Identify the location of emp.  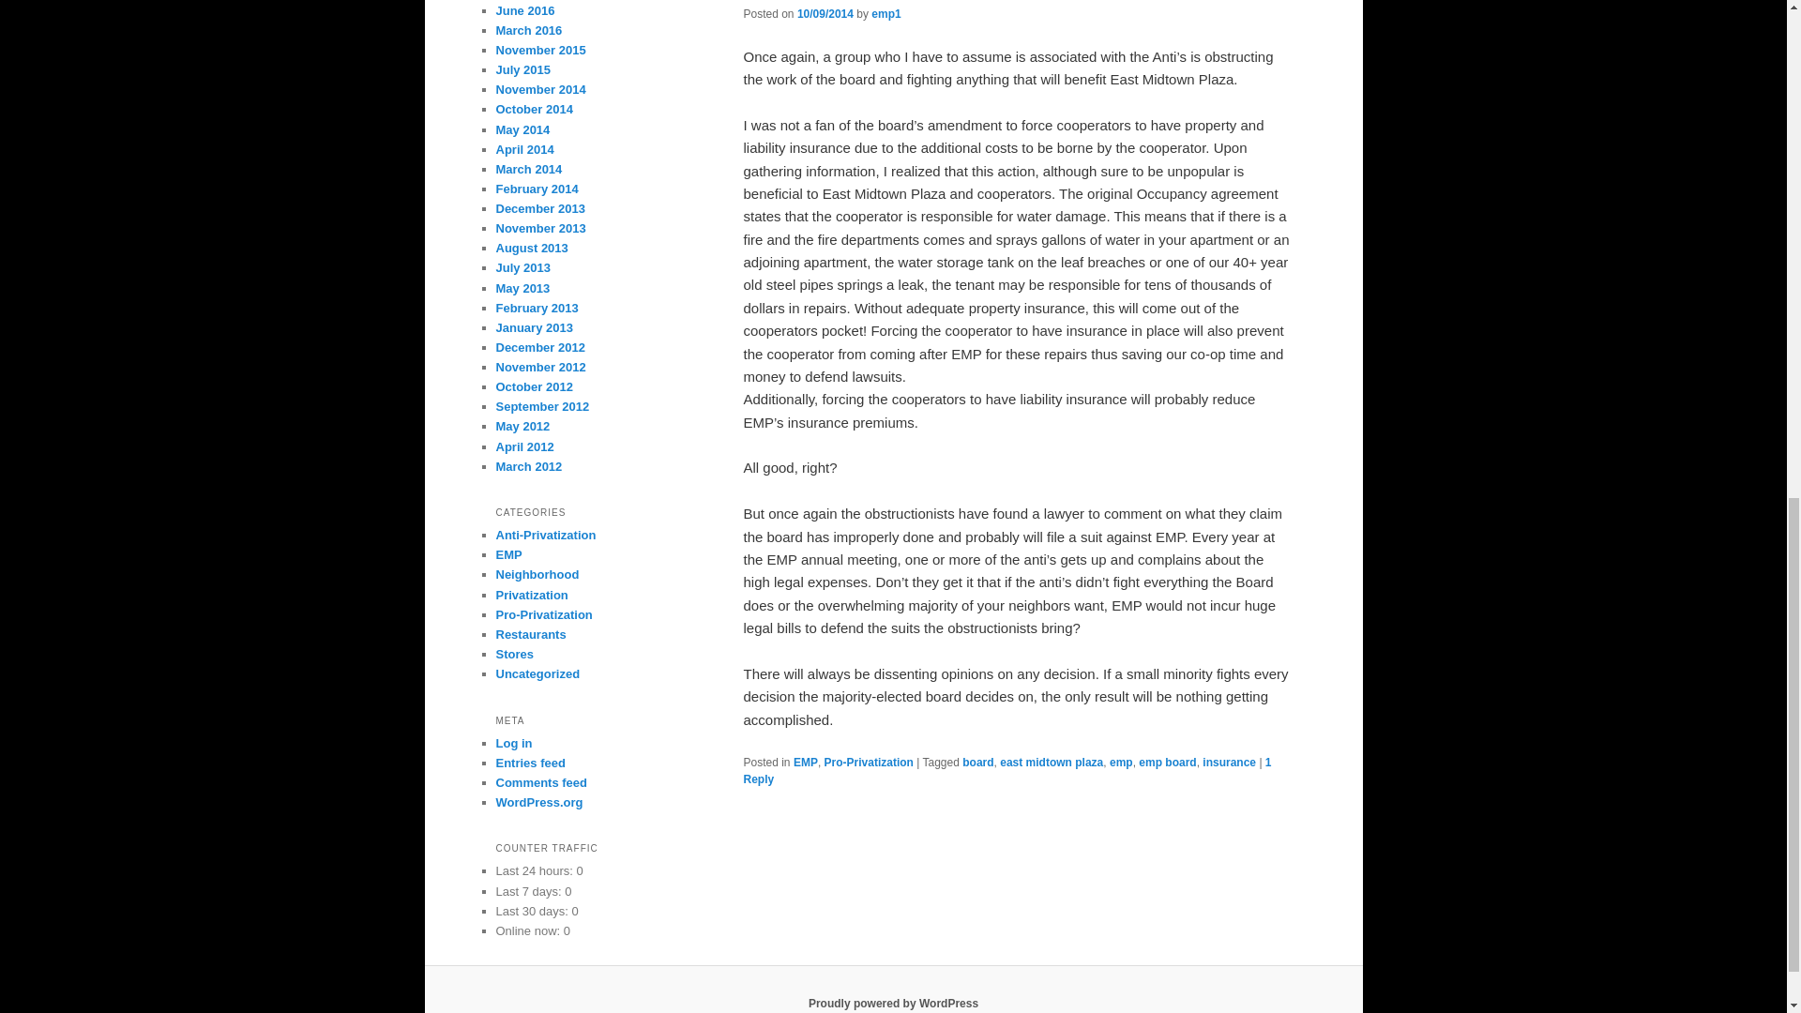
(1120, 762).